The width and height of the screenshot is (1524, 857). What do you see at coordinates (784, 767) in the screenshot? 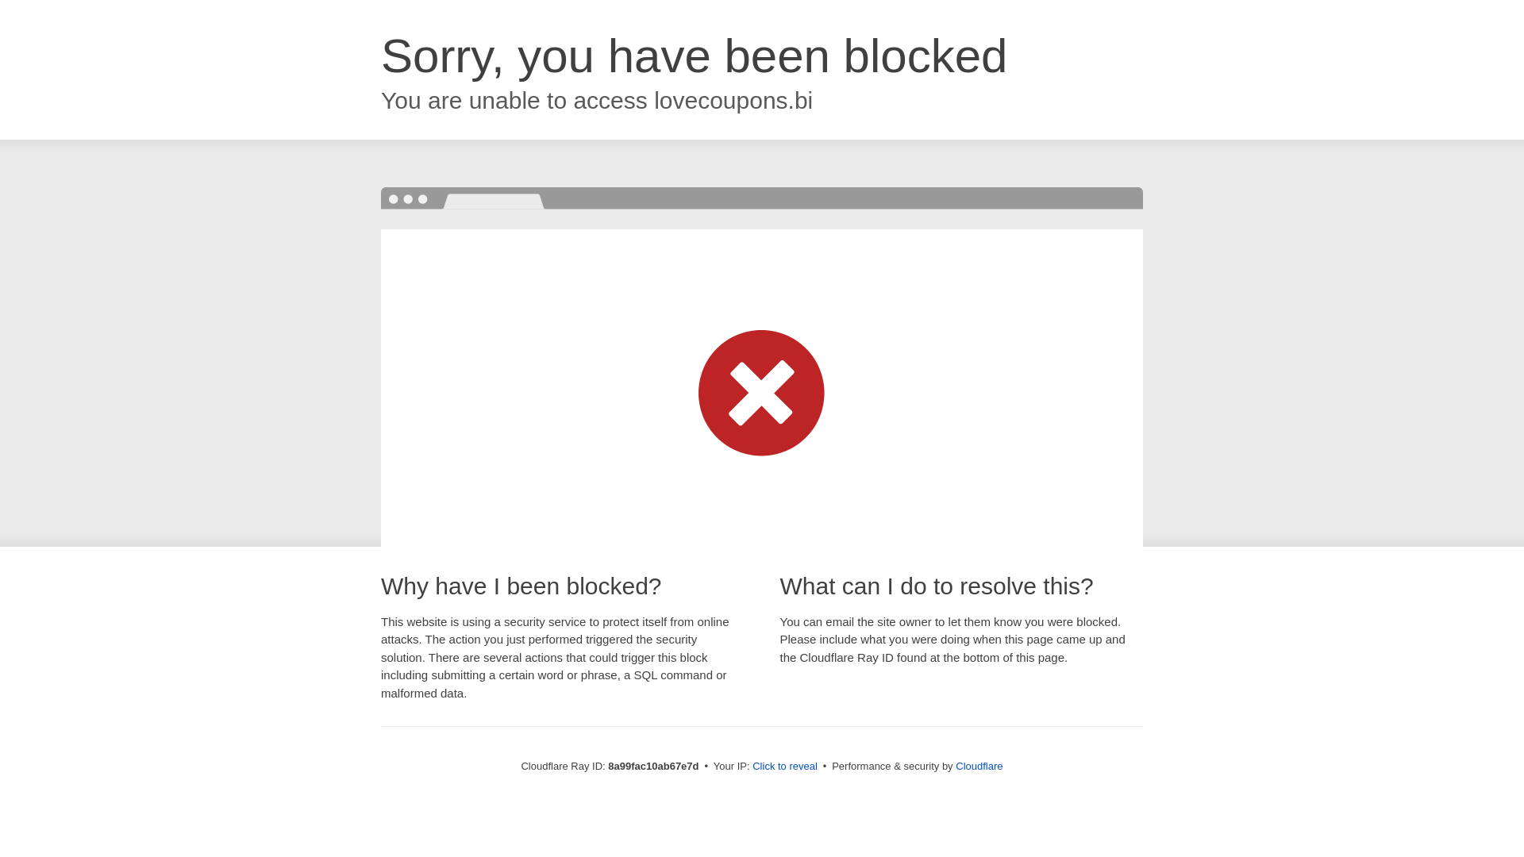
I see `Click to reveal` at bounding box center [784, 767].